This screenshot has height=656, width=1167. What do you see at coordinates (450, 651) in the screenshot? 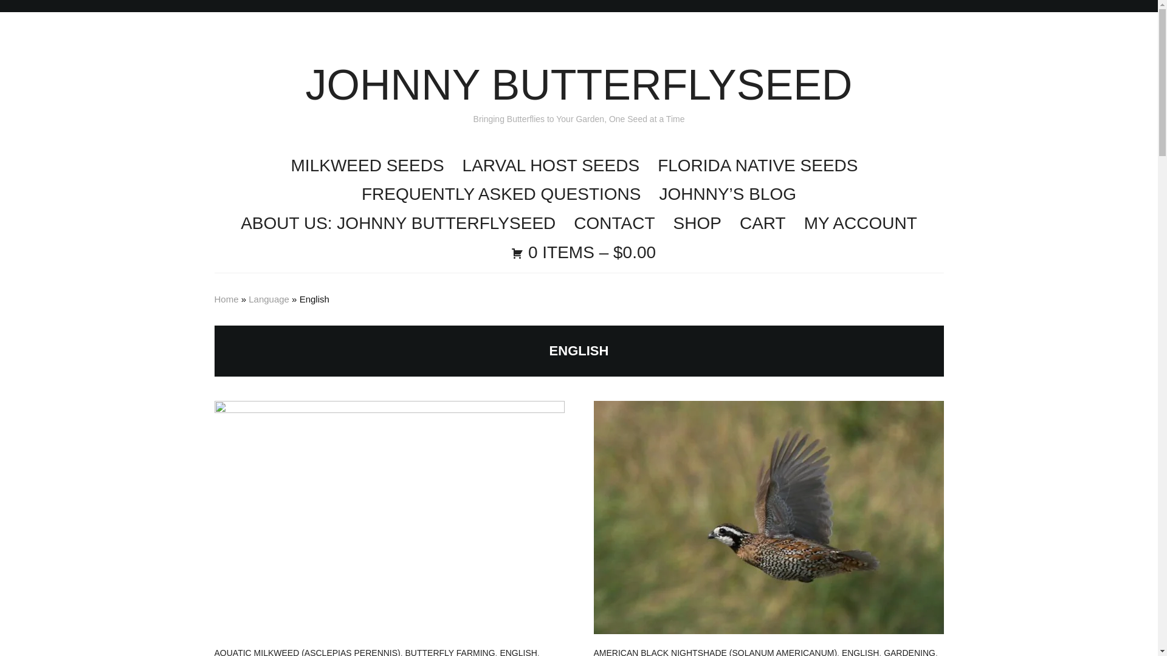
I see `BUTTERFLY FARMING` at bounding box center [450, 651].